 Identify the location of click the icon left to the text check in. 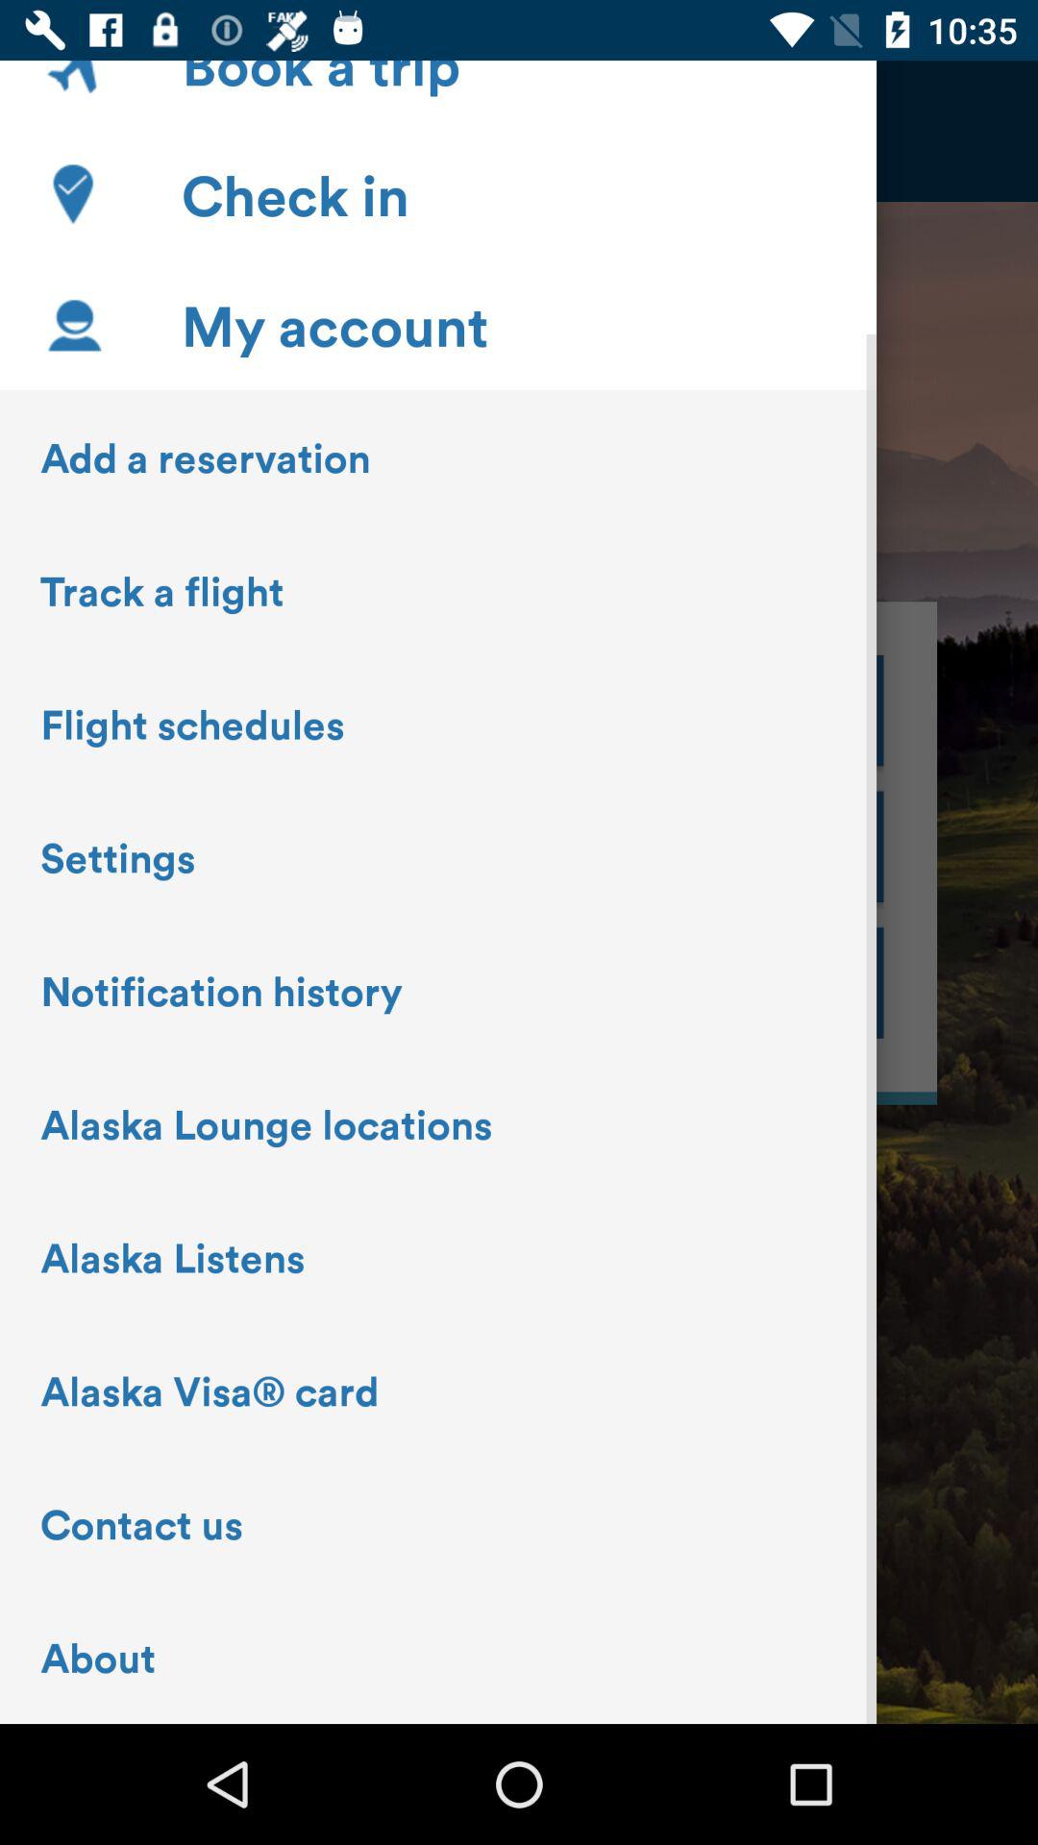
(73, 194).